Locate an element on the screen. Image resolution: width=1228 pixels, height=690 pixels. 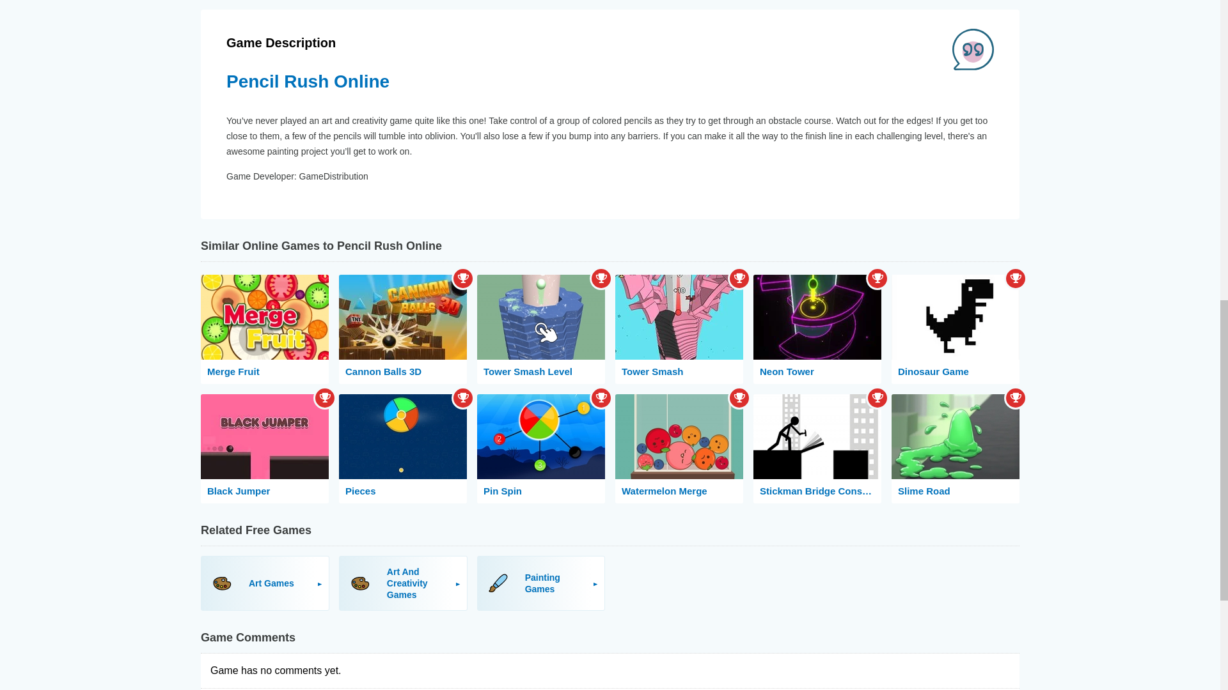
Watermelon Merge is located at coordinates (679, 448).